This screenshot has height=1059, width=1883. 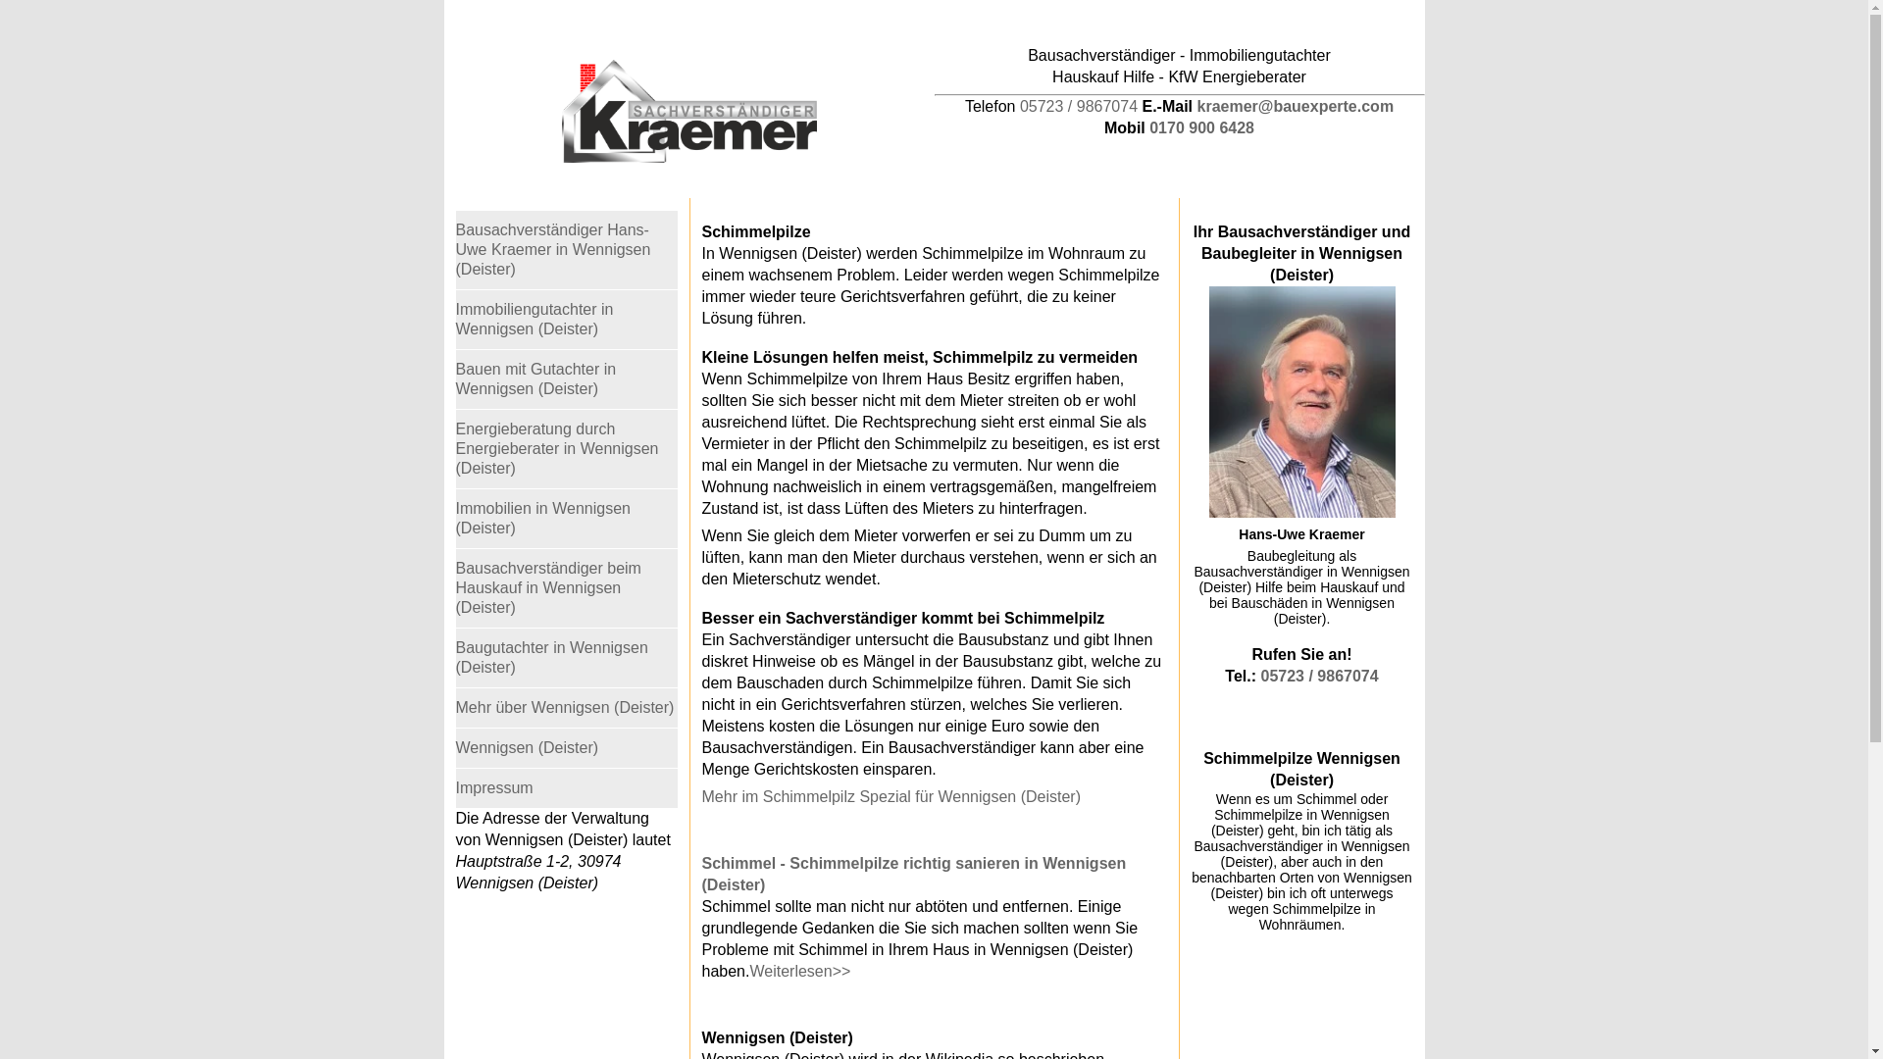 I want to click on Impressum, so click(x=566, y=788).